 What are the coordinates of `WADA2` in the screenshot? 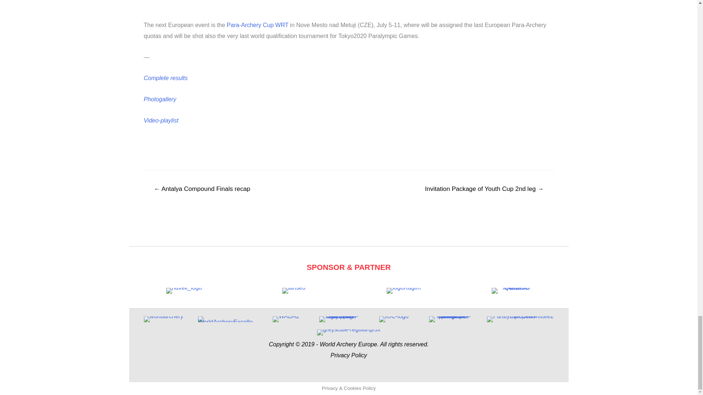 It's located at (286, 319).